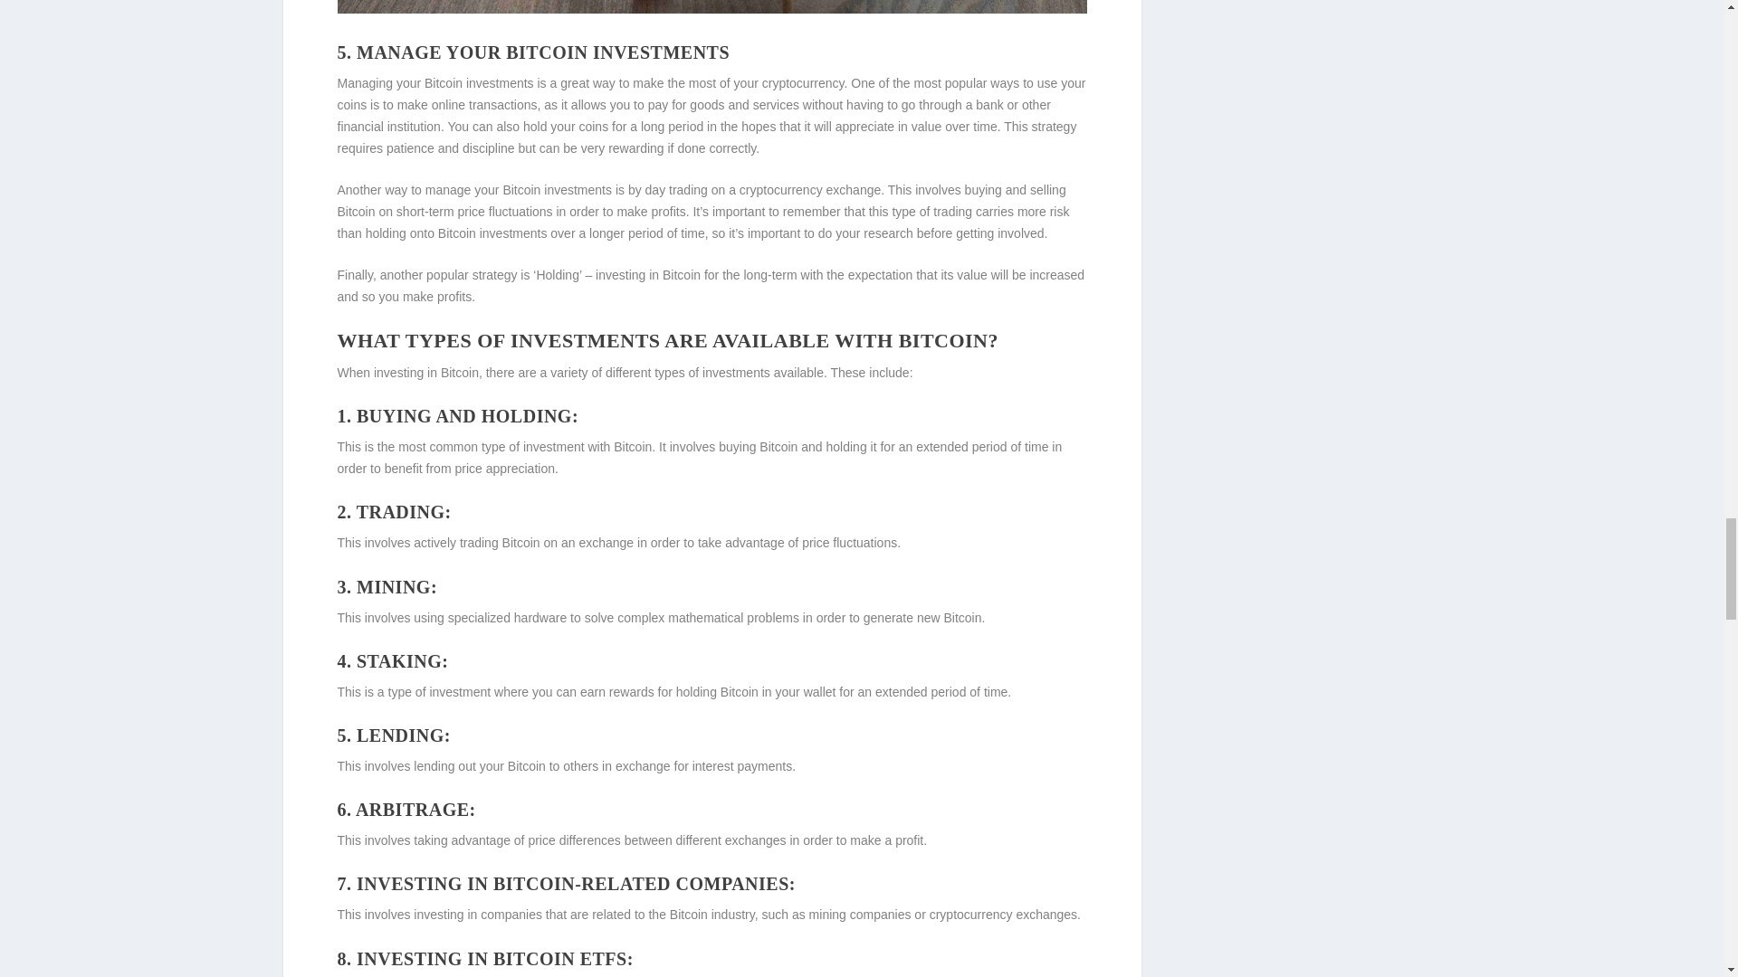  What do you see at coordinates (711, 7) in the screenshot?
I see `How To Invest In Bitcoin And Make Money 2` at bounding box center [711, 7].